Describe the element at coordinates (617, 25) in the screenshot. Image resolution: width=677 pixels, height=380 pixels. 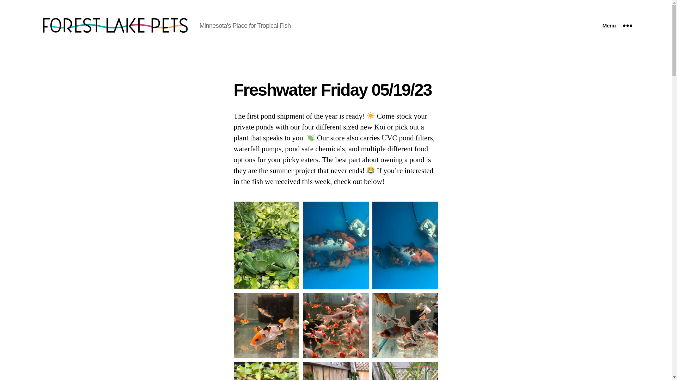
I see `Menu` at that location.